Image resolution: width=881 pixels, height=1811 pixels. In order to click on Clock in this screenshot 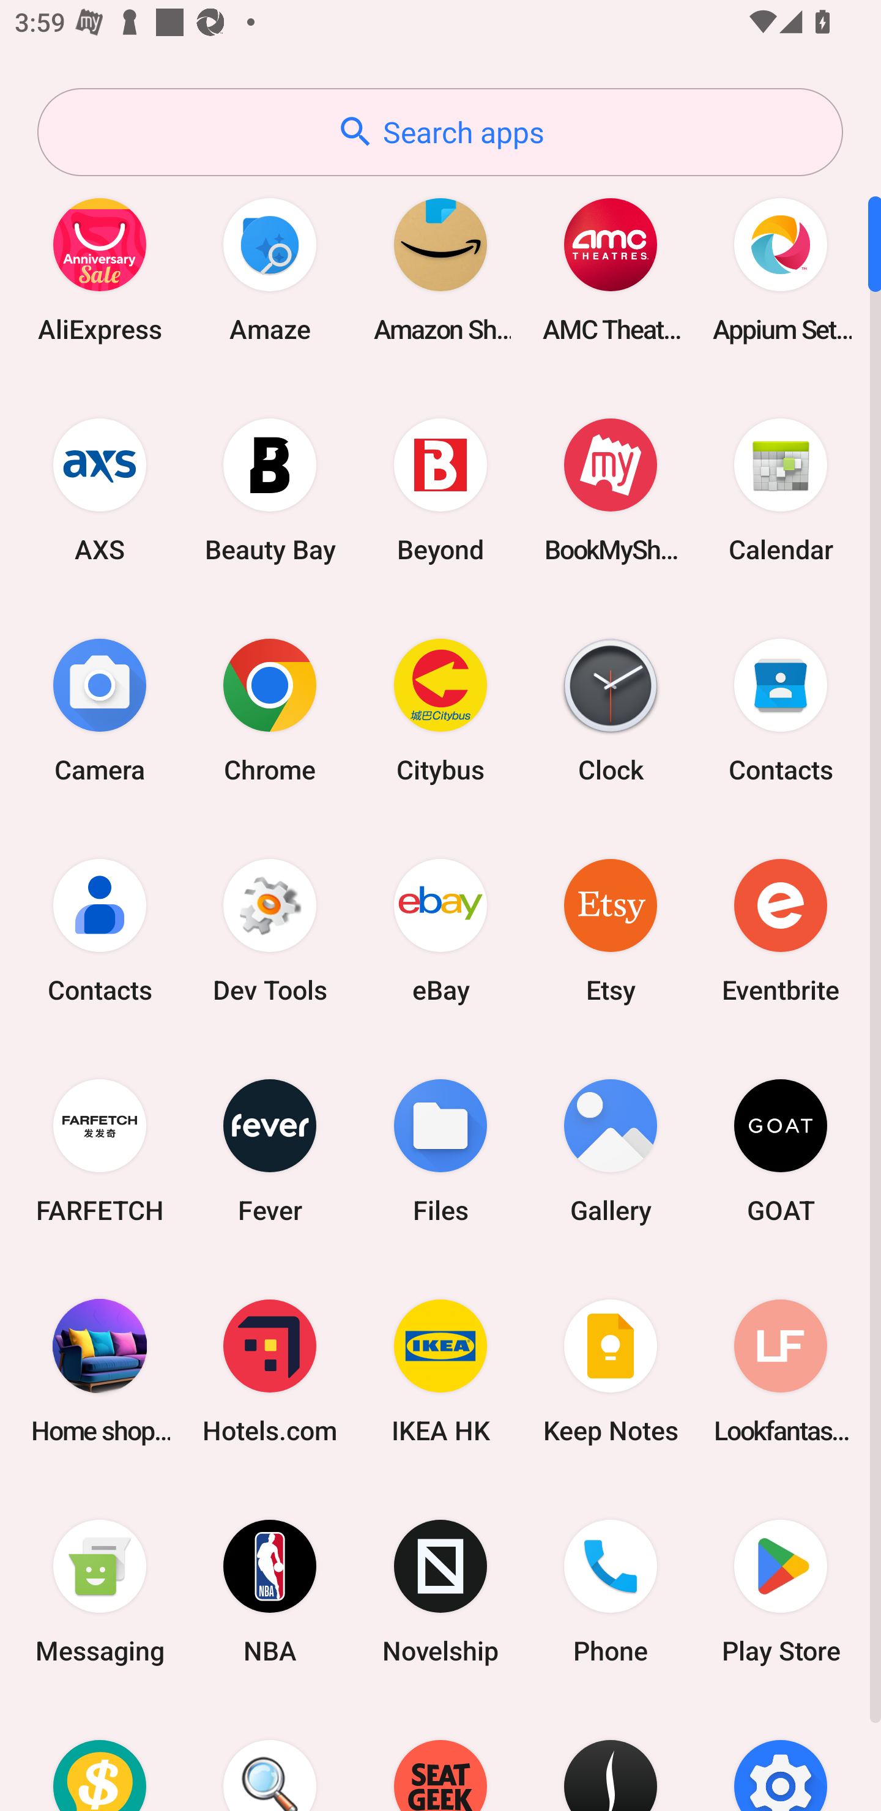, I will do `click(611, 710)`.